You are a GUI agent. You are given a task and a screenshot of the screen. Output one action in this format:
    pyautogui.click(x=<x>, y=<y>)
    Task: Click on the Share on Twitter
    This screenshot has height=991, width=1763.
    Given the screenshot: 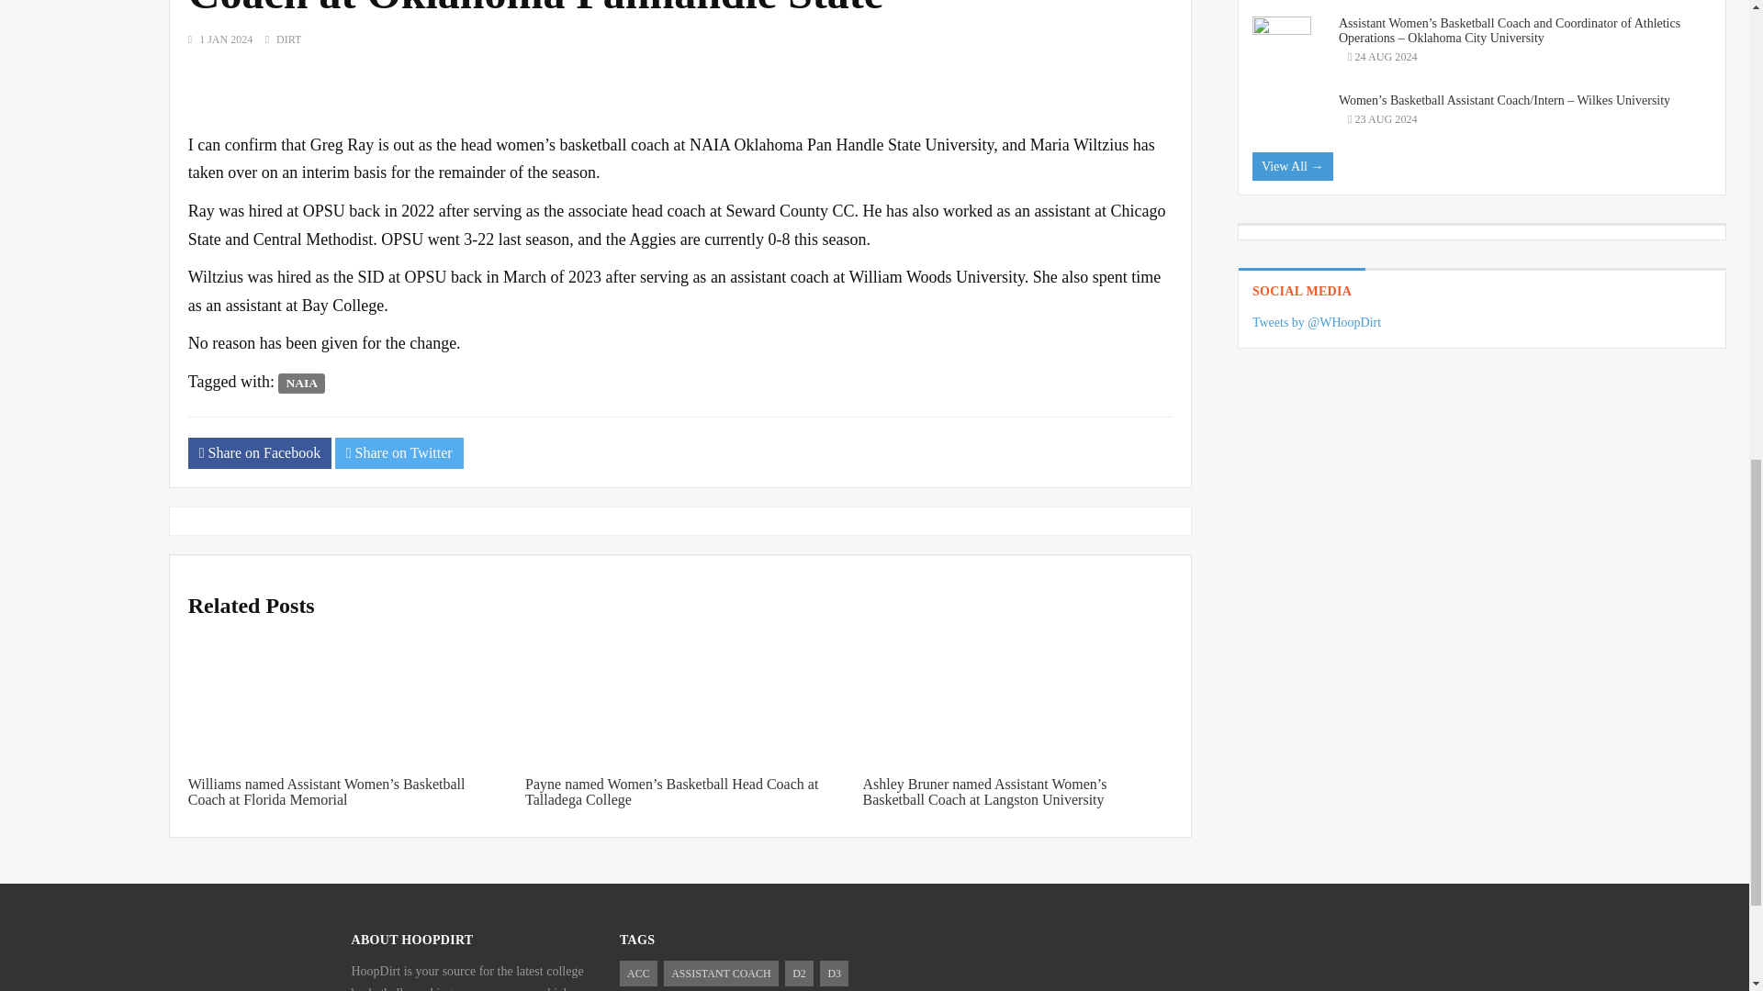 What is the action you would take?
    pyautogui.click(x=399, y=453)
    